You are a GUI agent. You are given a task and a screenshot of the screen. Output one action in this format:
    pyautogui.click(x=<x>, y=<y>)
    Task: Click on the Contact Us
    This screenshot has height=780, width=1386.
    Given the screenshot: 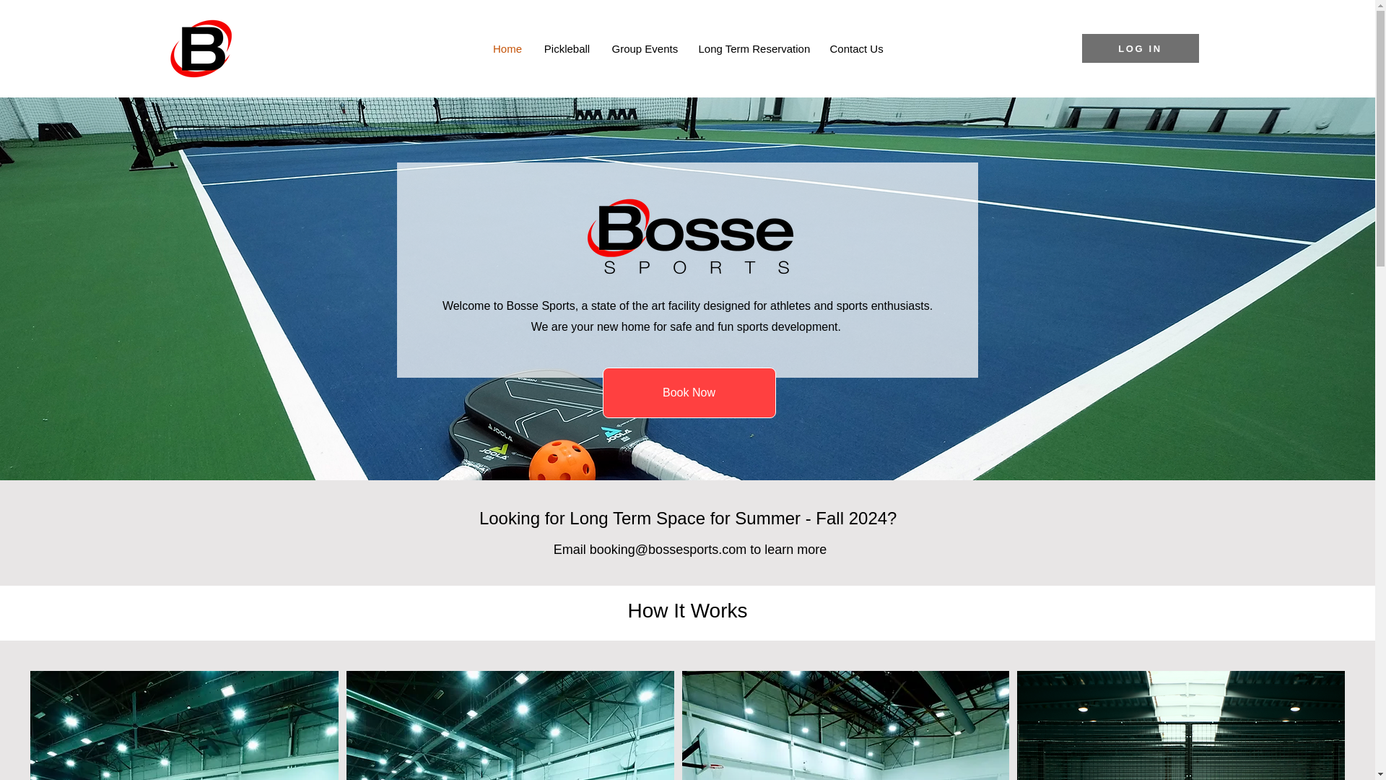 What is the action you would take?
    pyautogui.click(x=855, y=48)
    